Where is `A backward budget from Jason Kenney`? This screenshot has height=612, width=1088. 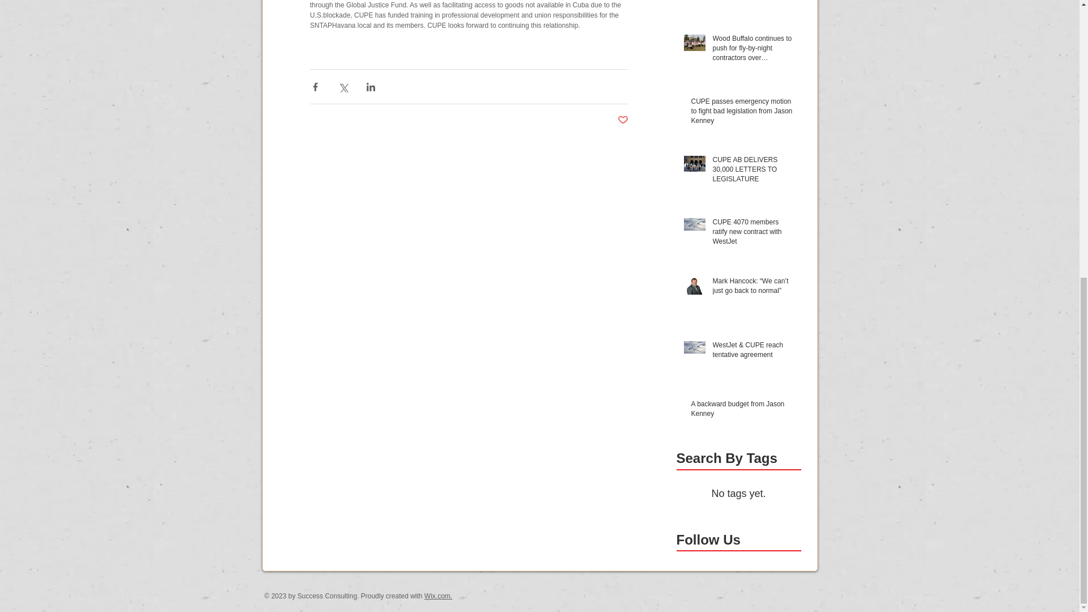 A backward budget from Jason Kenney is located at coordinates (742, 411).